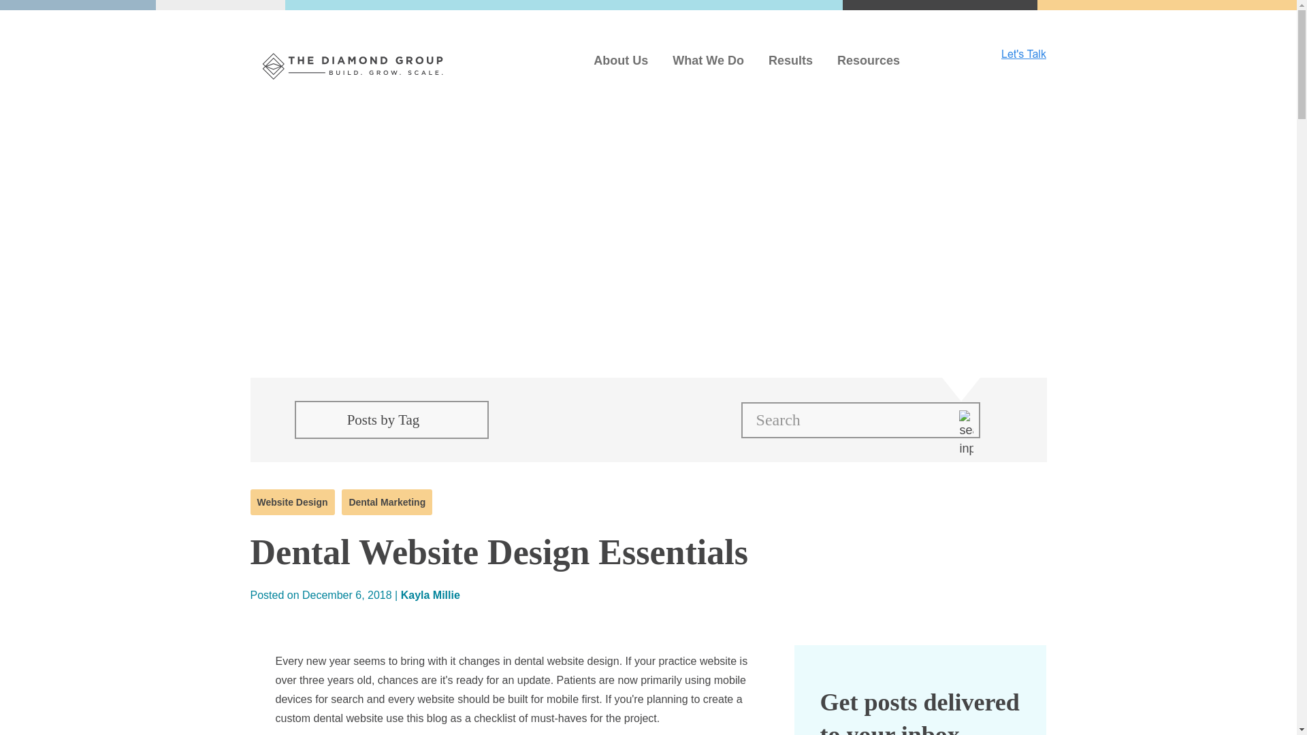  I want to click on secondary horitzontal logo-all dark, so click(353, 67).